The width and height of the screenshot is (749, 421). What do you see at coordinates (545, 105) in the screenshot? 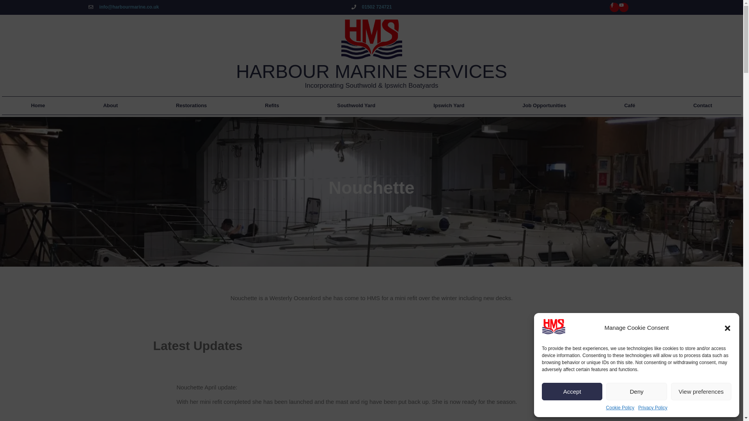
I see `Job Opportunities` at bounding box center [545, 105].